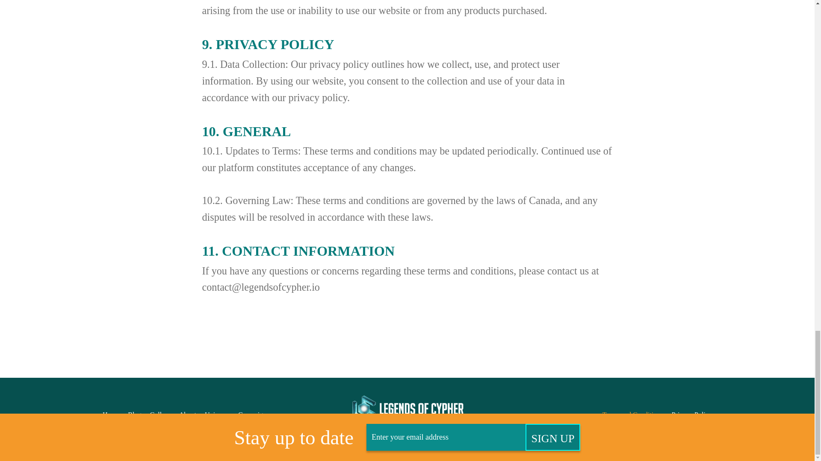 The width and height of the screenshot is (821, 461). Describe the element at coordinates (252, 414) in the screenshot. I see `Campaign` at that location.